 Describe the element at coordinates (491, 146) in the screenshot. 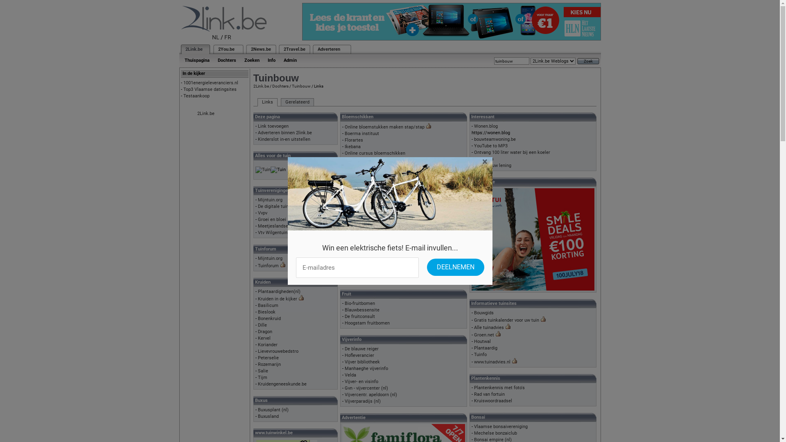

I see `YouTube to MP3` at that location.